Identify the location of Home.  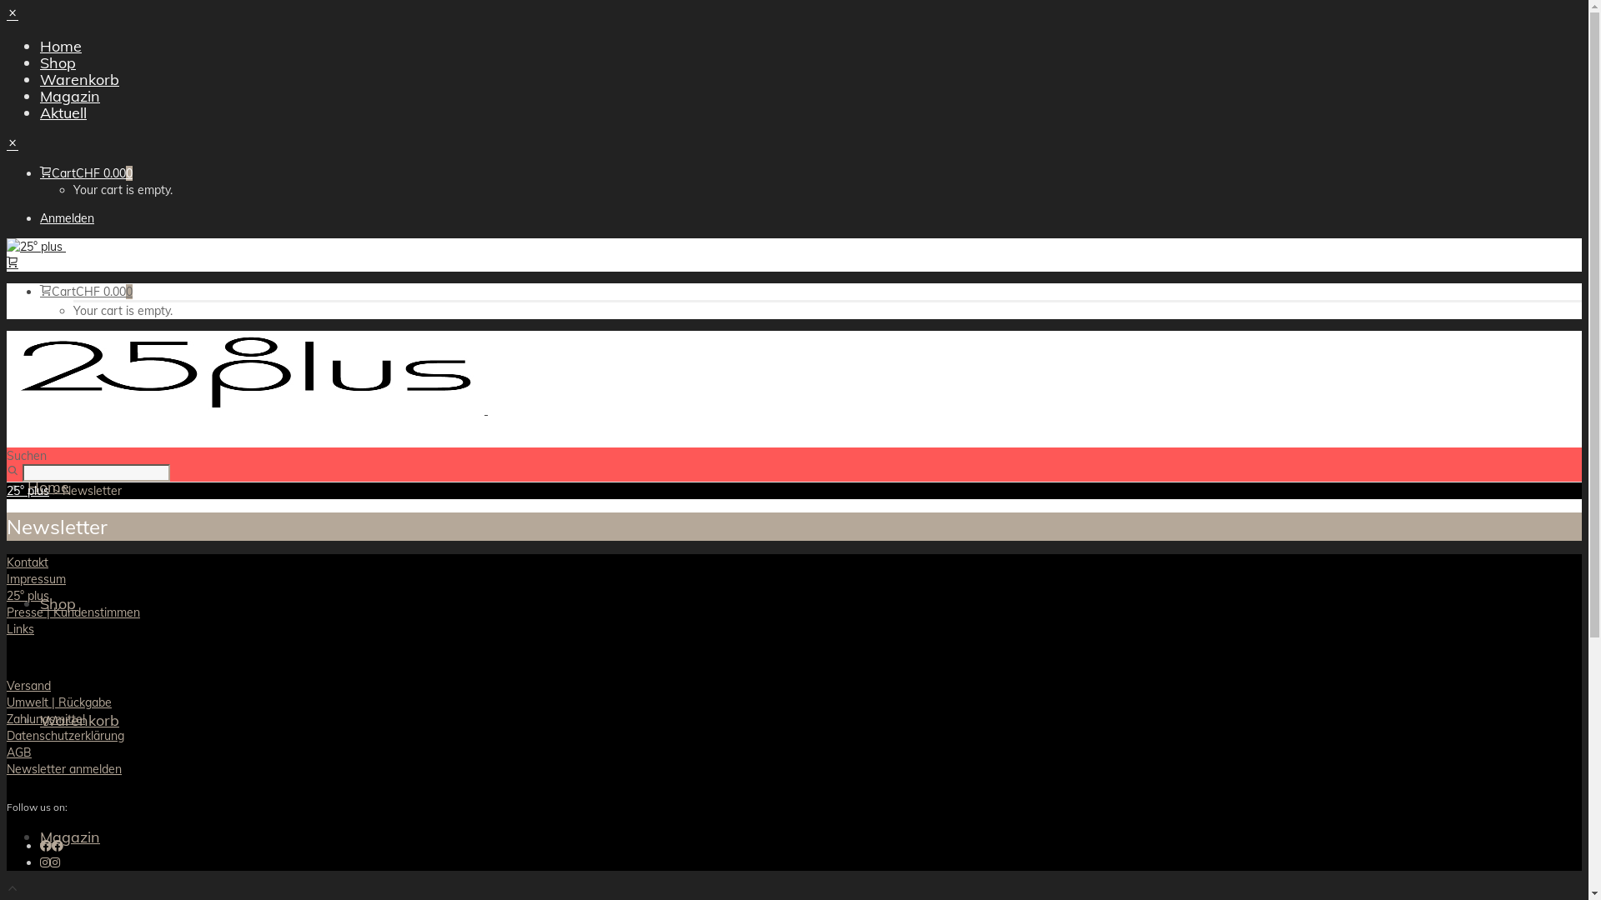
(48, 487).